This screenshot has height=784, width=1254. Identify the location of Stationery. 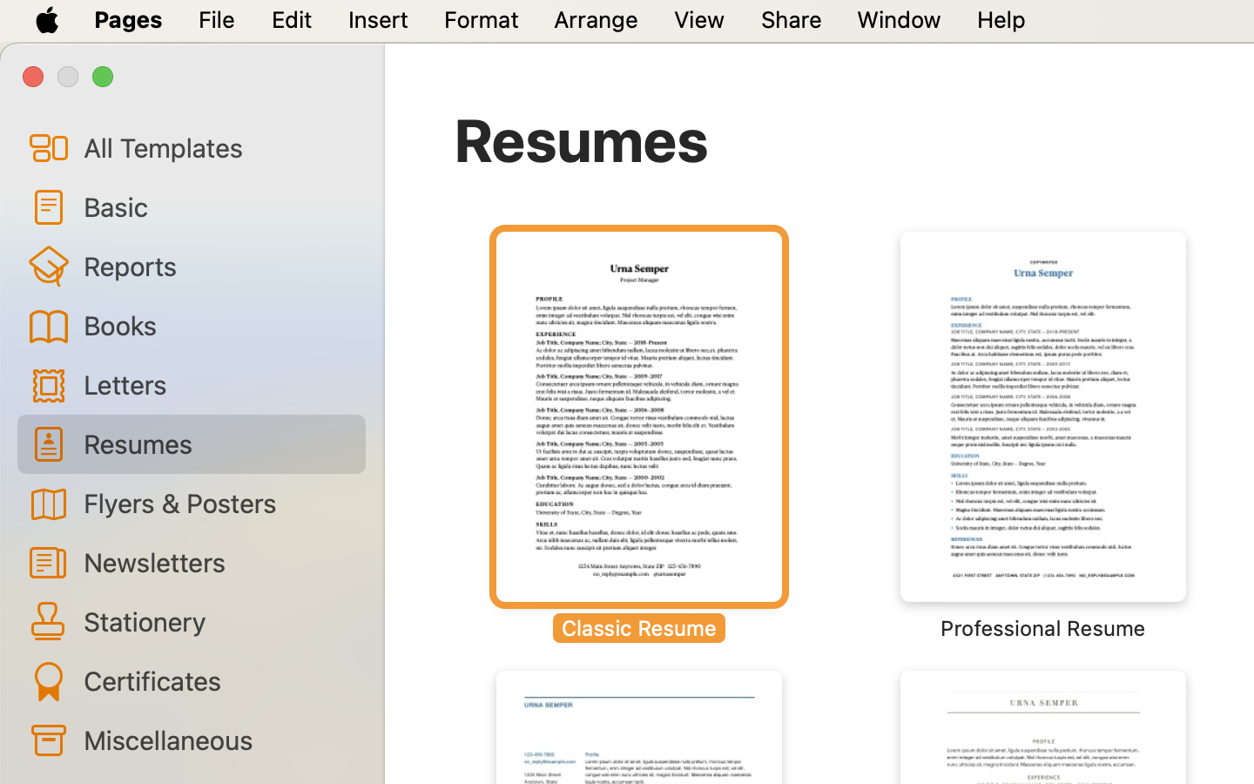
(218, 621).